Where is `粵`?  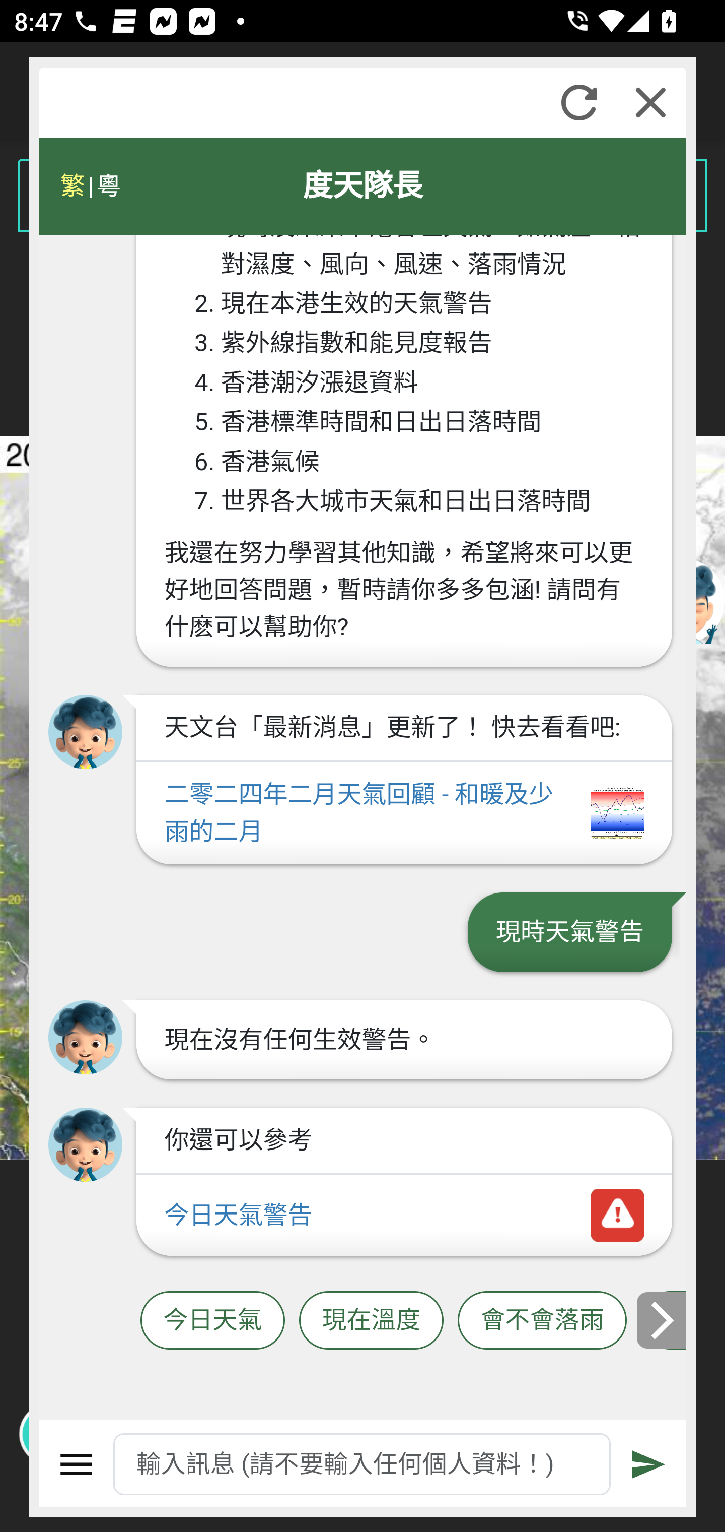 粵 is located at coordinates (108, 186).